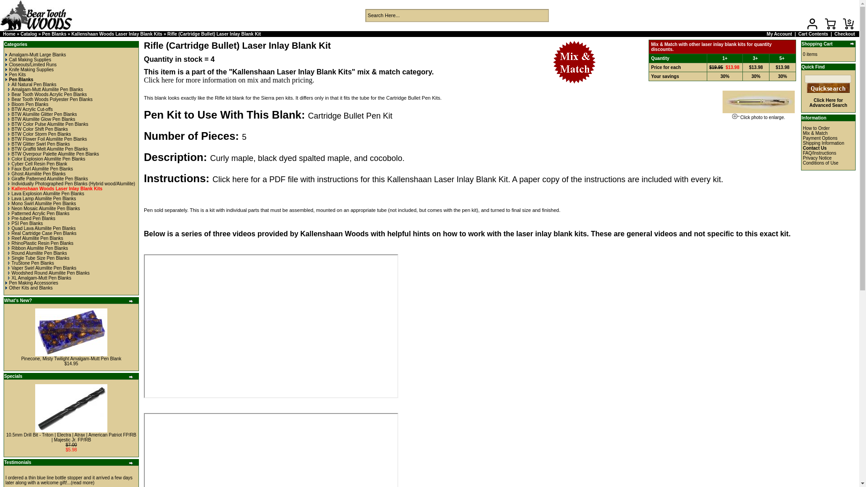 This screenshot has height=487, width=866. What do you see at coordinates (9, 34) in the screenshot?
I see `Home` at bounding box center [9, 34].